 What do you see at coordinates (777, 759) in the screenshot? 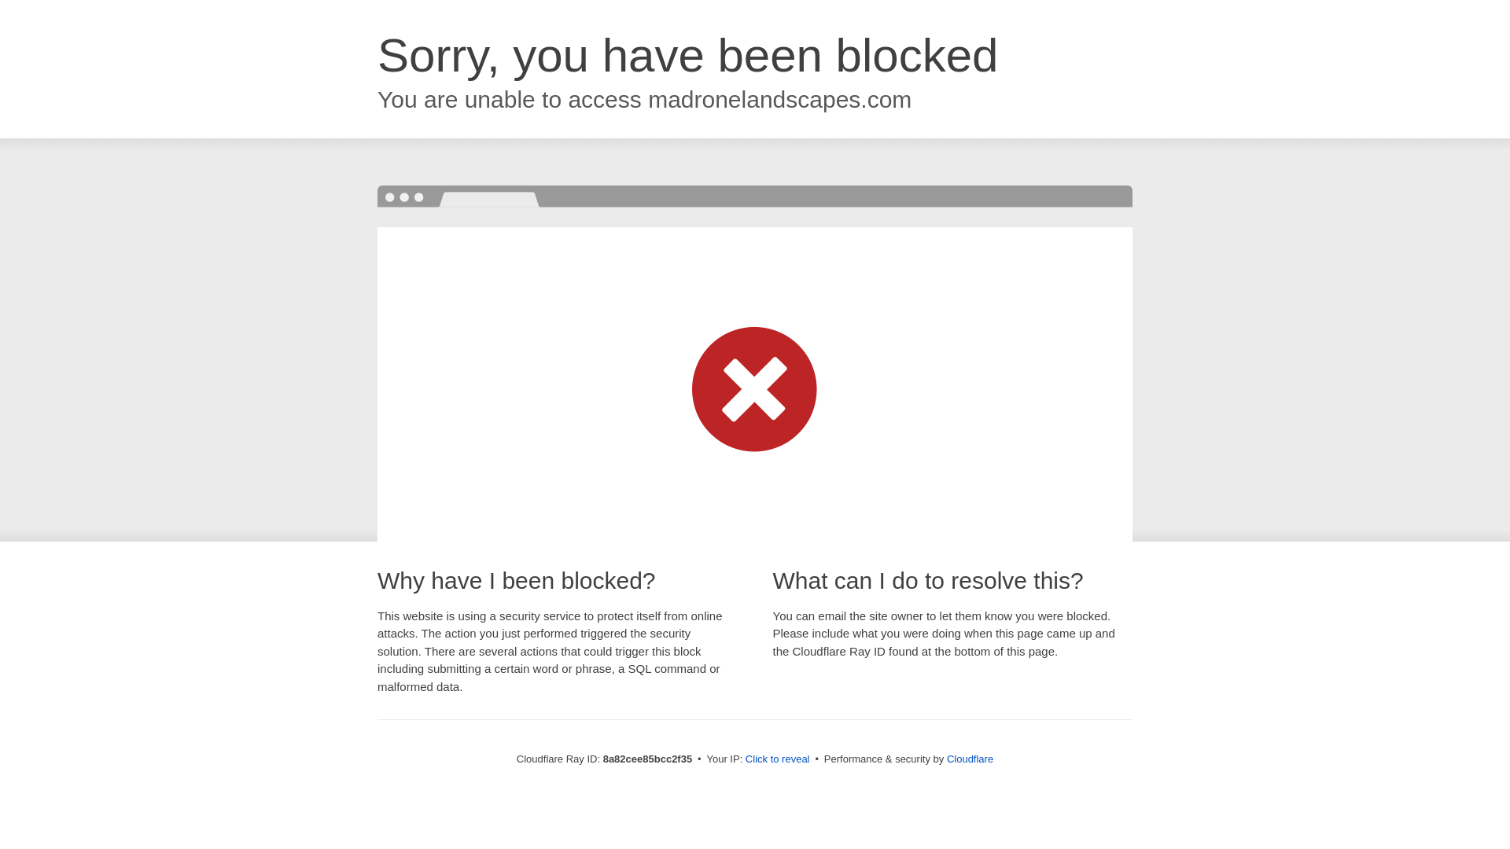
I see `Click to reveal` at bounding box center [777, 759].